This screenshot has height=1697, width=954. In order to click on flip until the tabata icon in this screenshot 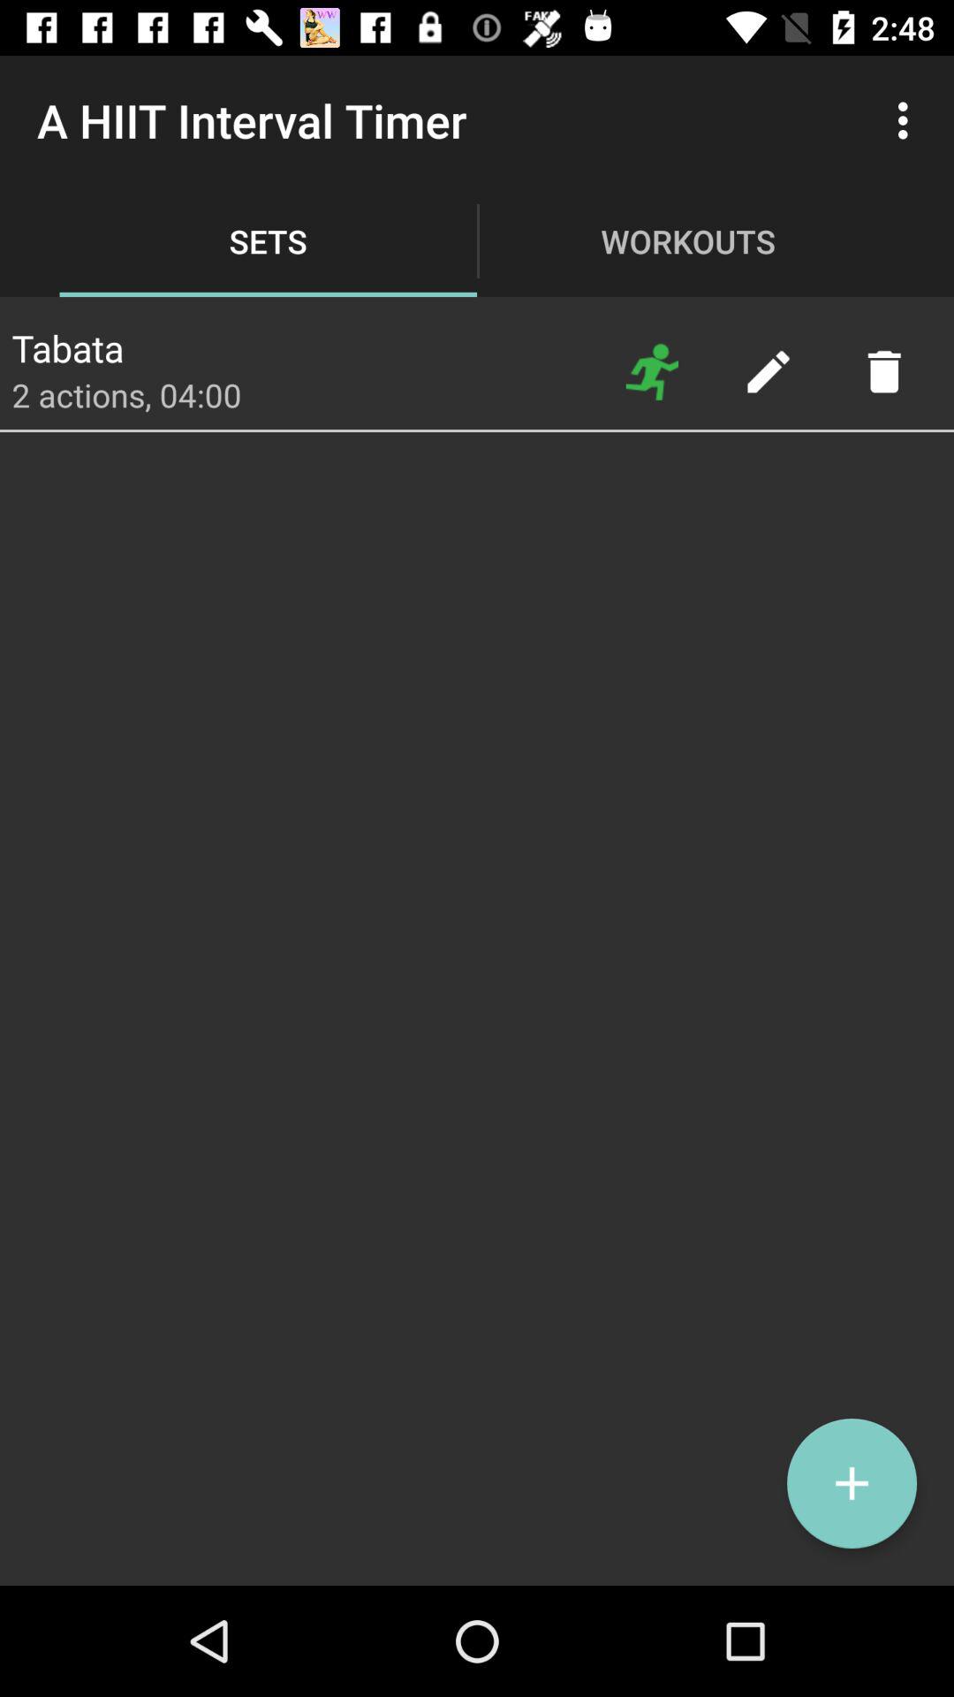, I will do `click(67, 343)`.